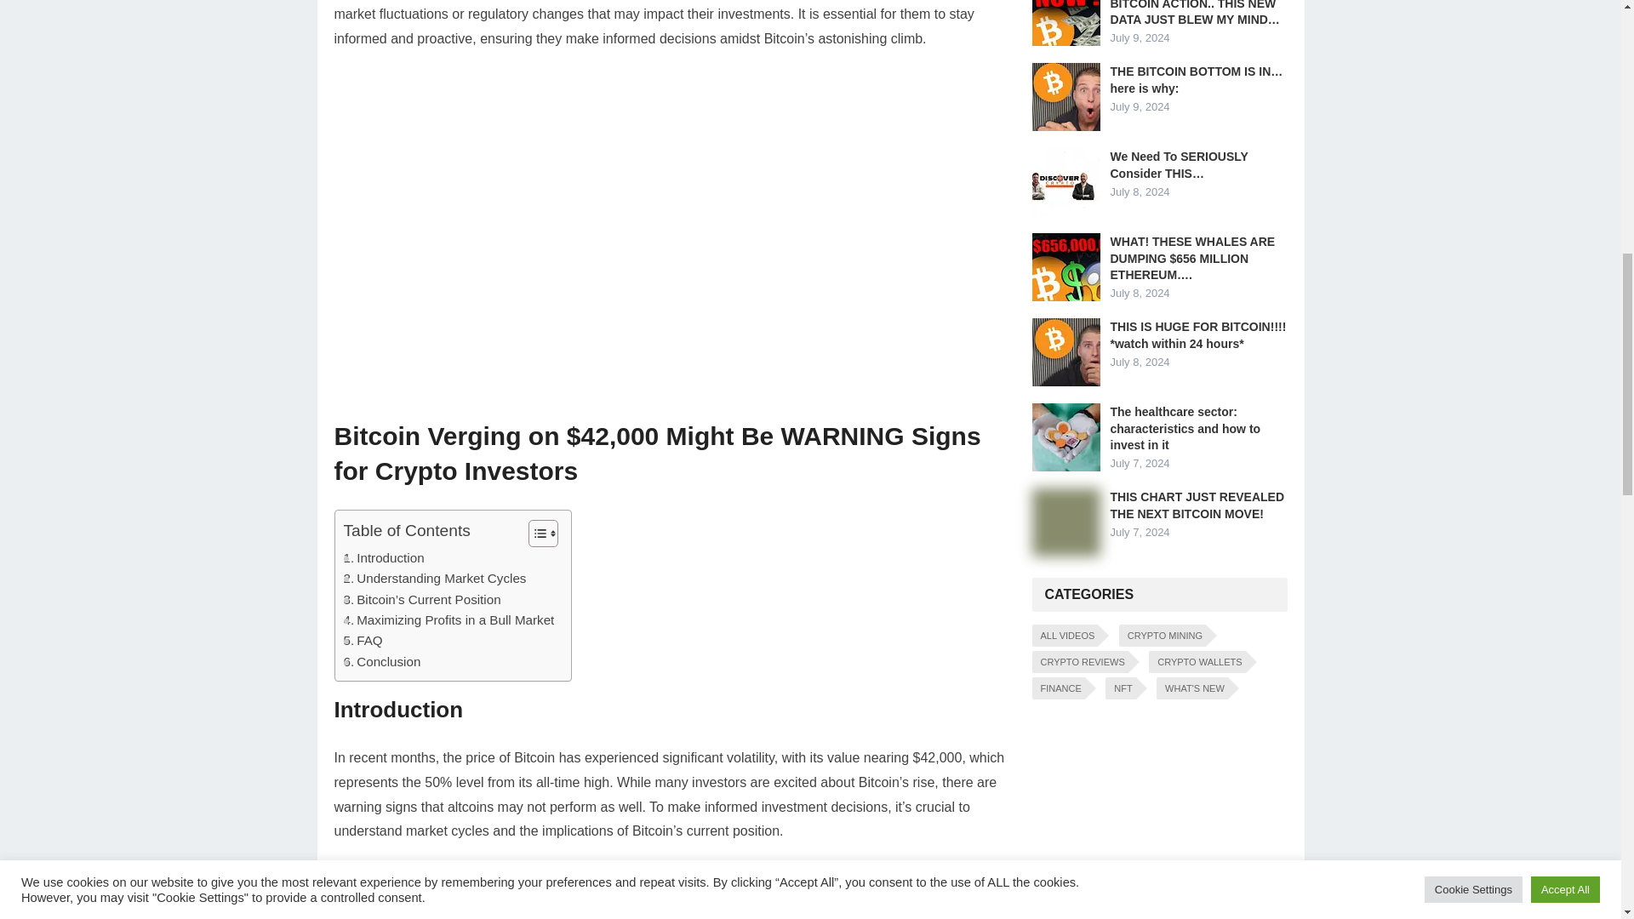 The image size is (1634, 919). What do you see at coordinates (449, 619) in the screenshot?
I see `Maximizing Profits in a Bull Market` at bounding box center [449, 619].